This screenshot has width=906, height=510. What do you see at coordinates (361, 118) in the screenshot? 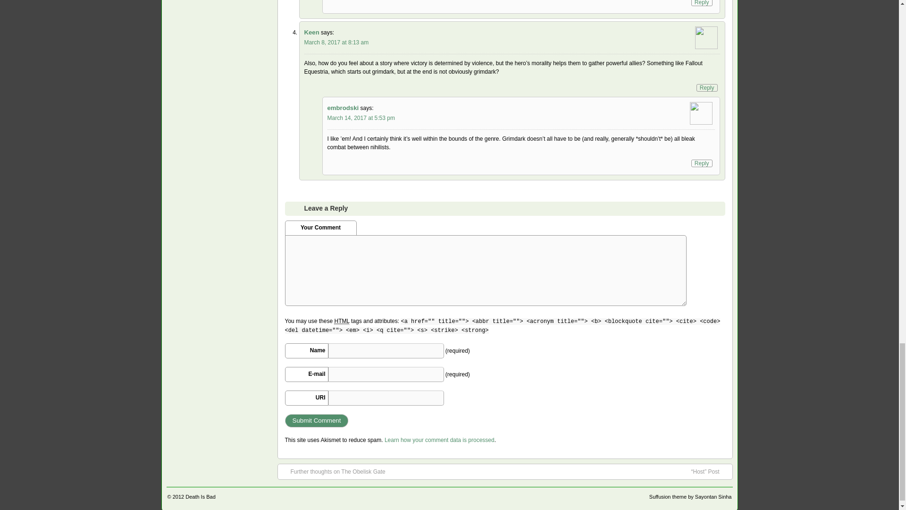
I see `March 14, 2017 at 5:53 pm` at bounding box center [361, 118].